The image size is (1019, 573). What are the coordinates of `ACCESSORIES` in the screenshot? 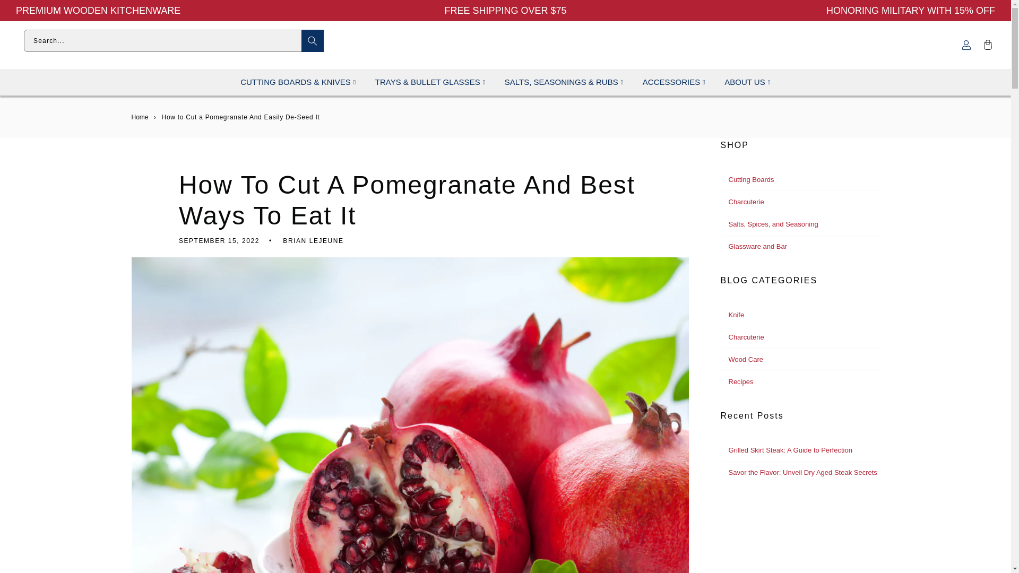 It's located at (671, 82).